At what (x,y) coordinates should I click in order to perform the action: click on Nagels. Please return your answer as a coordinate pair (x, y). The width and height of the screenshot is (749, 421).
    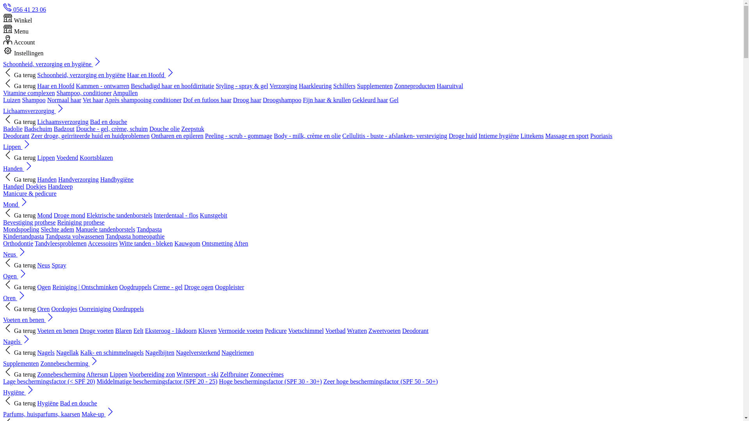
    Looking at the image, I should click on (46, 352).